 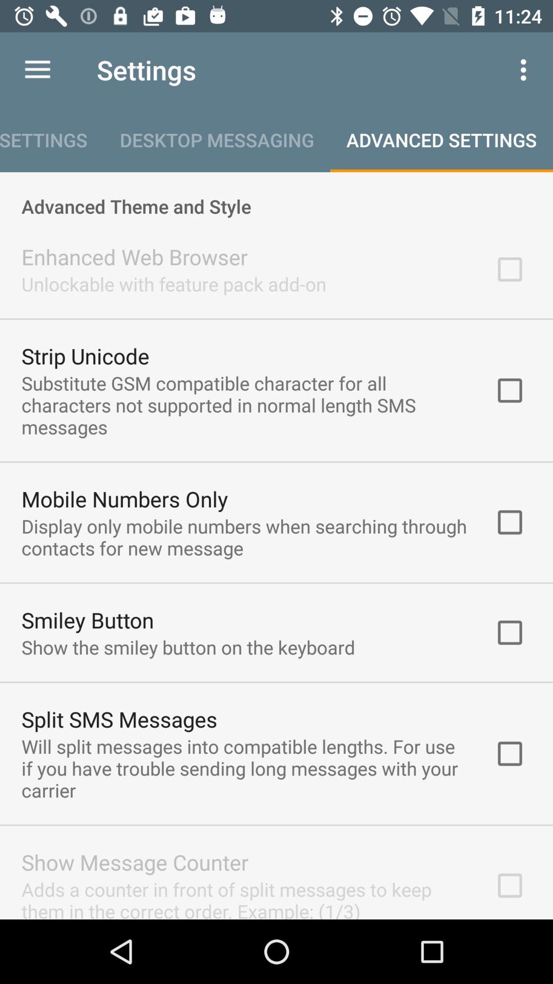 What do you see at coordinates (134, 256) in the screenshot?
I see `scroll to enhanced web browser item` at bounding box center [134, 256].